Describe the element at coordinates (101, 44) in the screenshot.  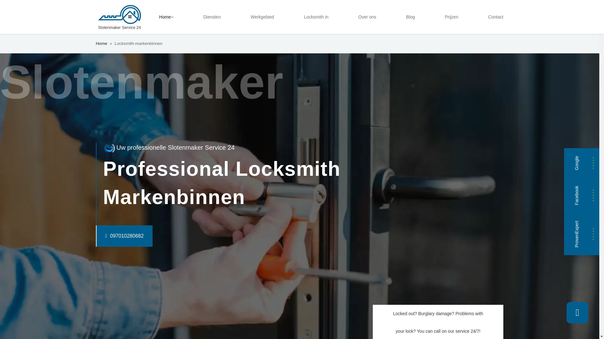
I see `Home` at that location.